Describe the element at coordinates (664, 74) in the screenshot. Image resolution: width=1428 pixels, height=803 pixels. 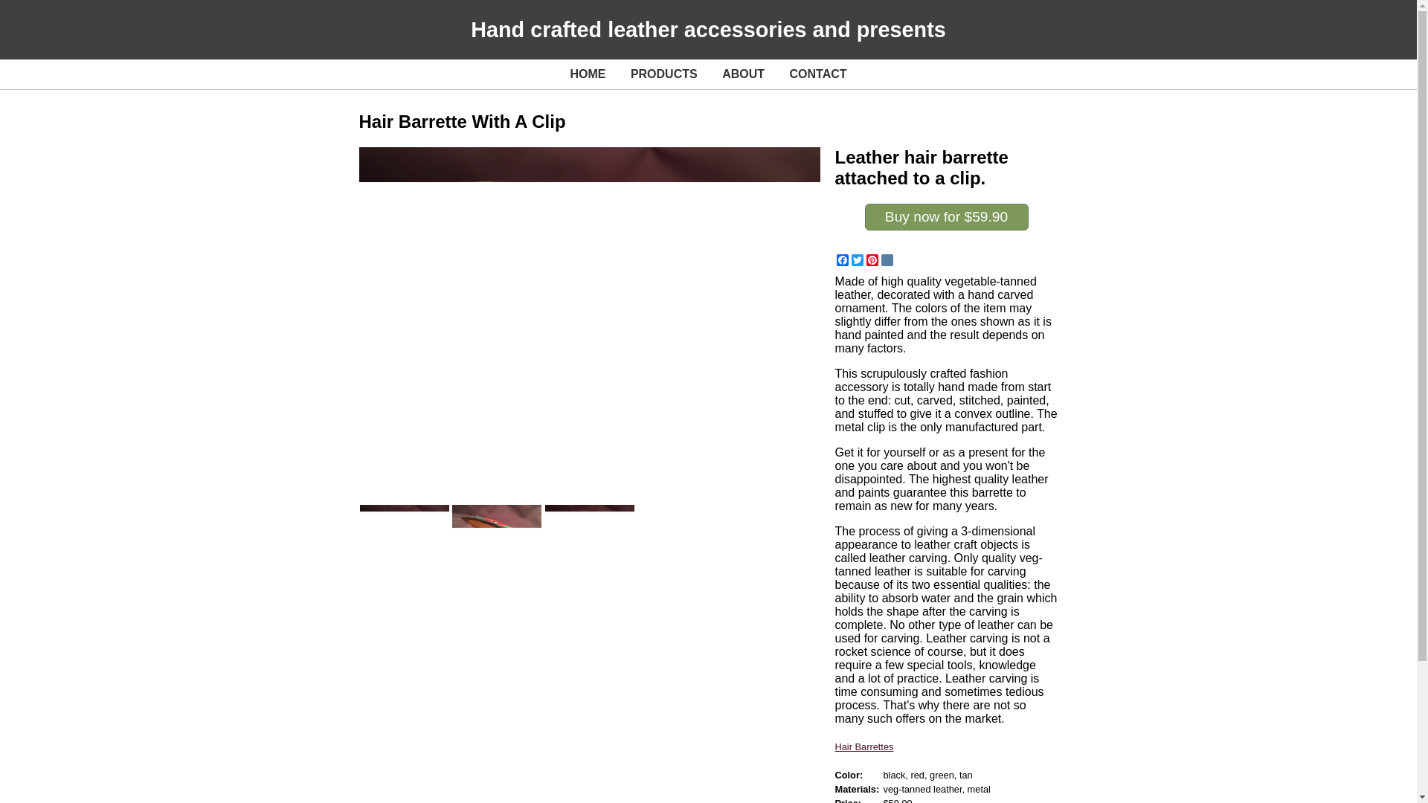
I see `PRODUCTS` at that location.